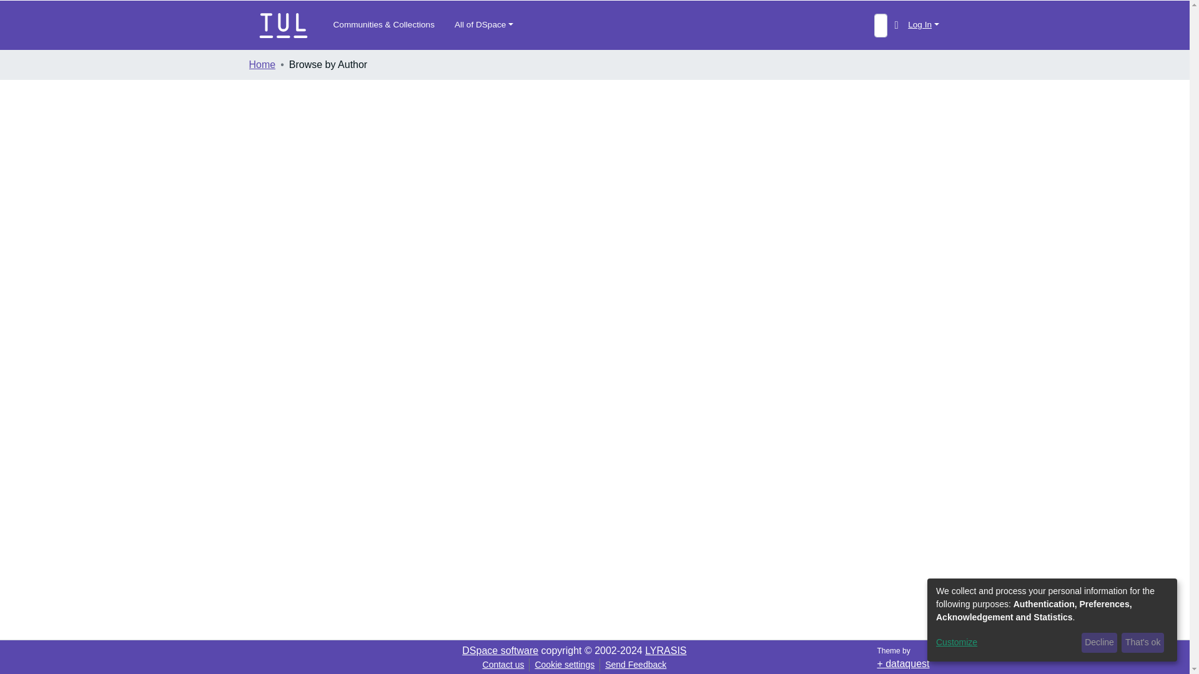  What do you see at coordinates (881, 25) in the screenshot?
I see `Search` at bounding box center [881, 25].